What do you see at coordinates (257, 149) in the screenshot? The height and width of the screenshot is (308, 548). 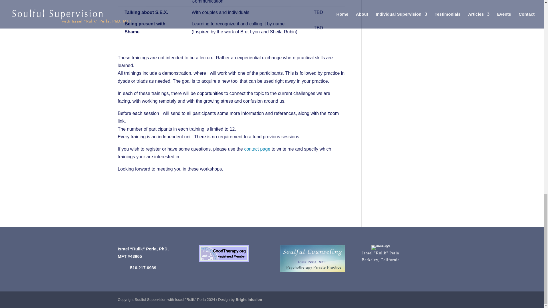 I see `contact page` at bounding box center [257, 149].